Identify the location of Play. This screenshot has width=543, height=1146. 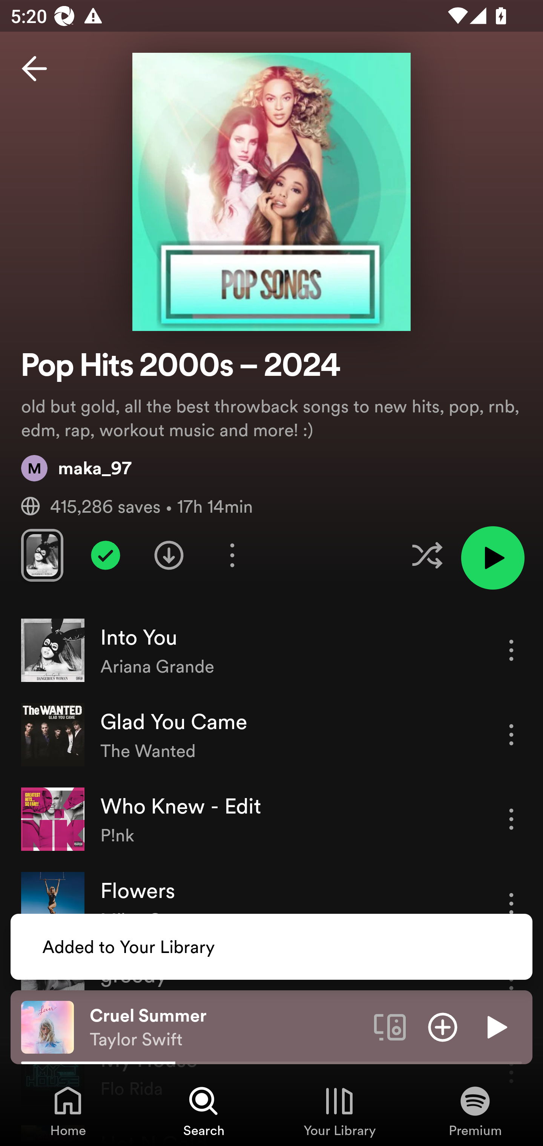
(495, 1026).